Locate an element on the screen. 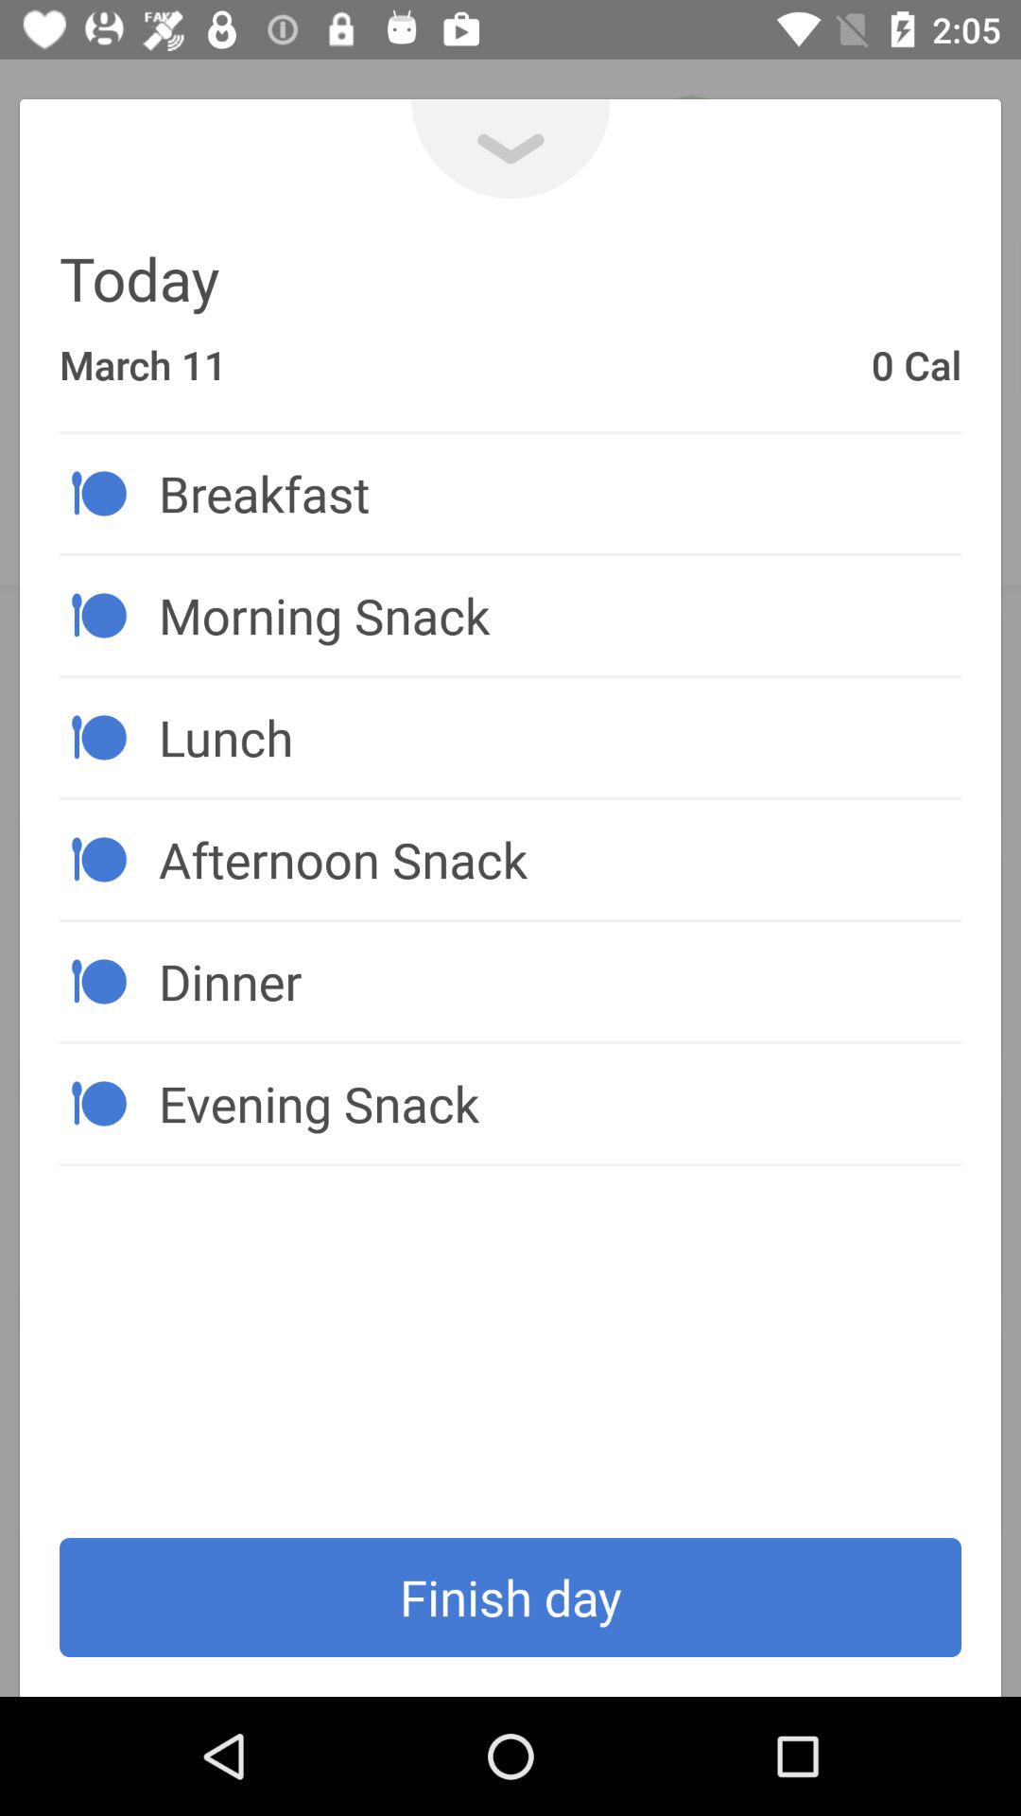 This screenshot has height=1816, width=1021. scroll until breakfast item is located at coordinates (560, 493).